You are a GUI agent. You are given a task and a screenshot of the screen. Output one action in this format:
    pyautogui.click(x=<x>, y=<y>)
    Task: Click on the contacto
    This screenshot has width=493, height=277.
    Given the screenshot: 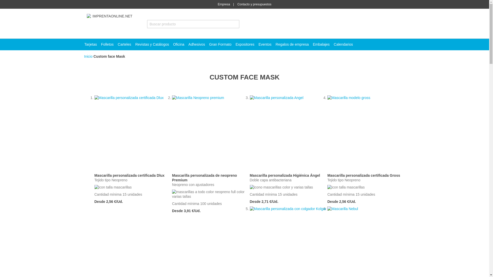 What is the action you would take?
    pyautogui.click(x=254, y=4)
    